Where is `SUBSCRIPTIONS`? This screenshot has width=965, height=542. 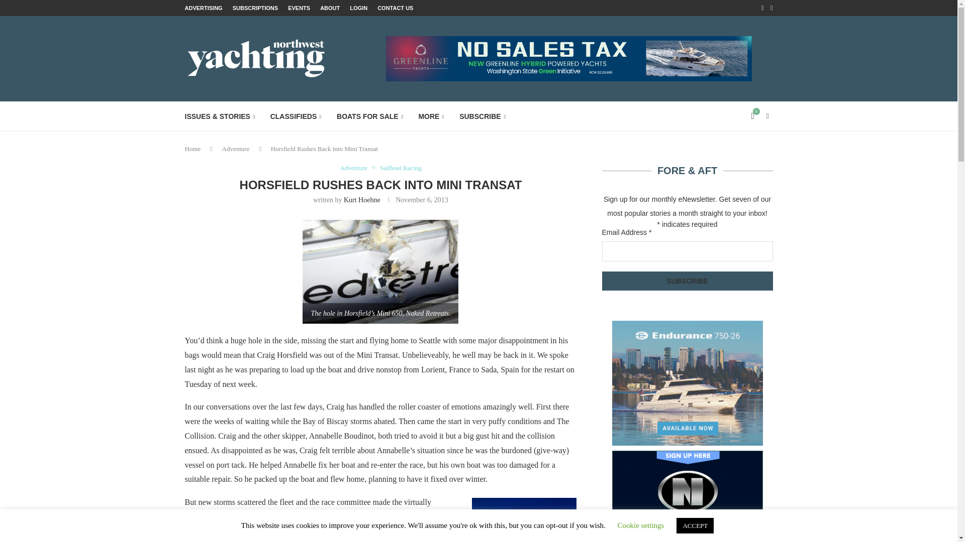
SUBSCRIPTIONS is located at coordinates (255, 8).